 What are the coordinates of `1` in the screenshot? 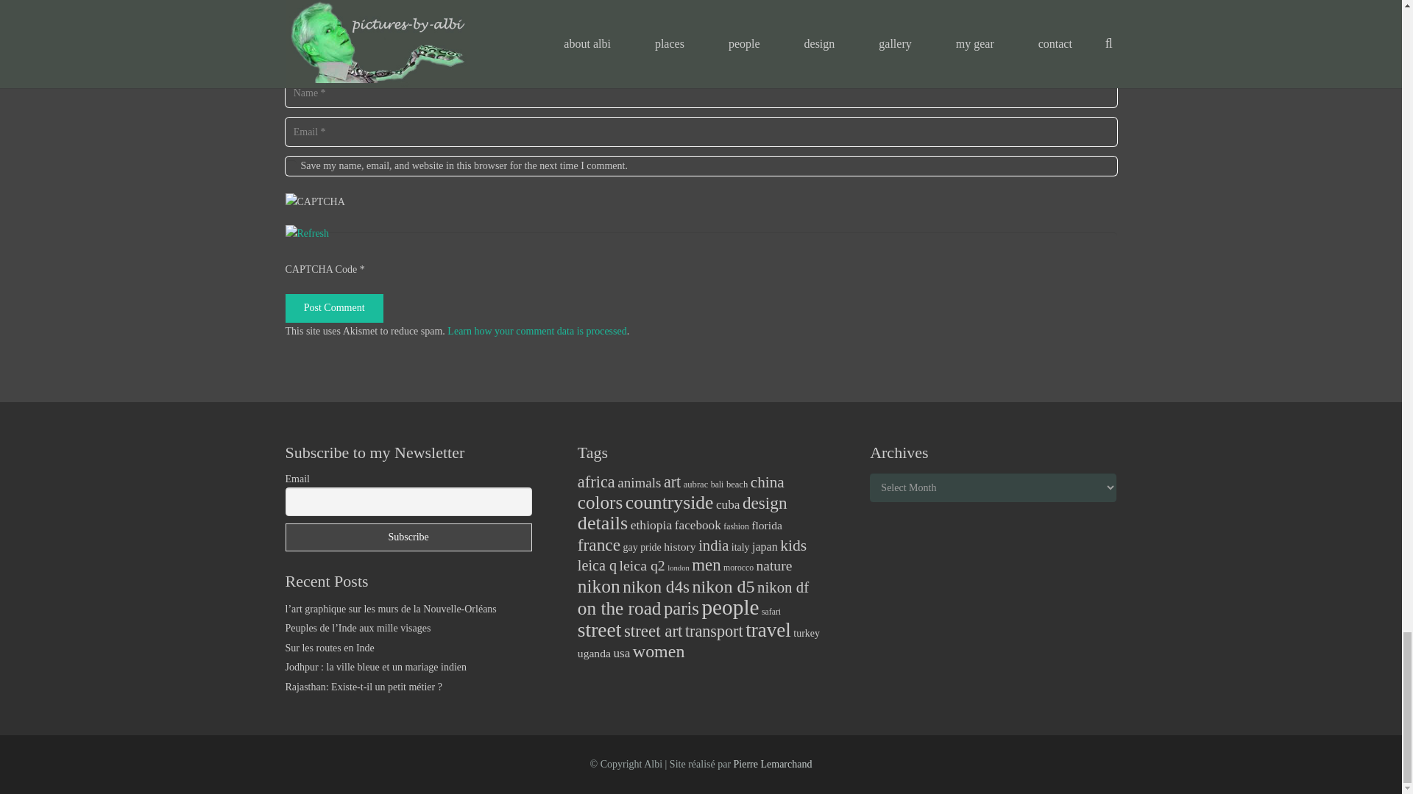 It's located at (291, 166).